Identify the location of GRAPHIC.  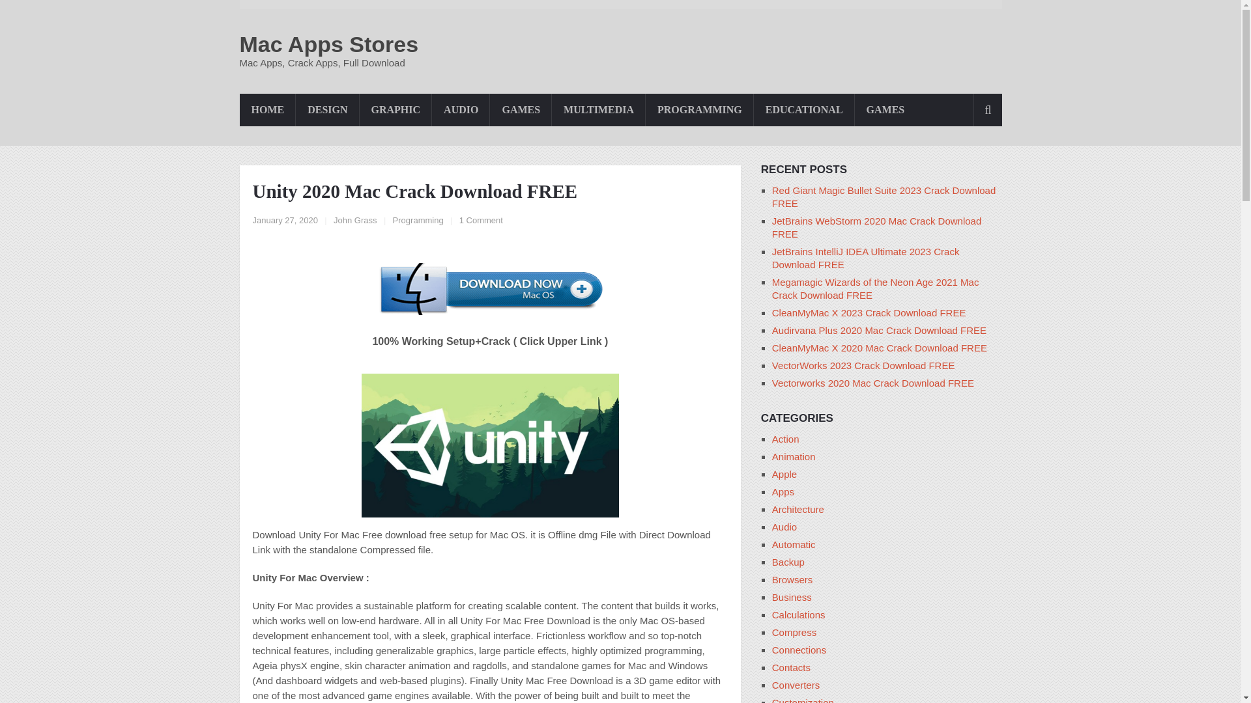
(396, 109).